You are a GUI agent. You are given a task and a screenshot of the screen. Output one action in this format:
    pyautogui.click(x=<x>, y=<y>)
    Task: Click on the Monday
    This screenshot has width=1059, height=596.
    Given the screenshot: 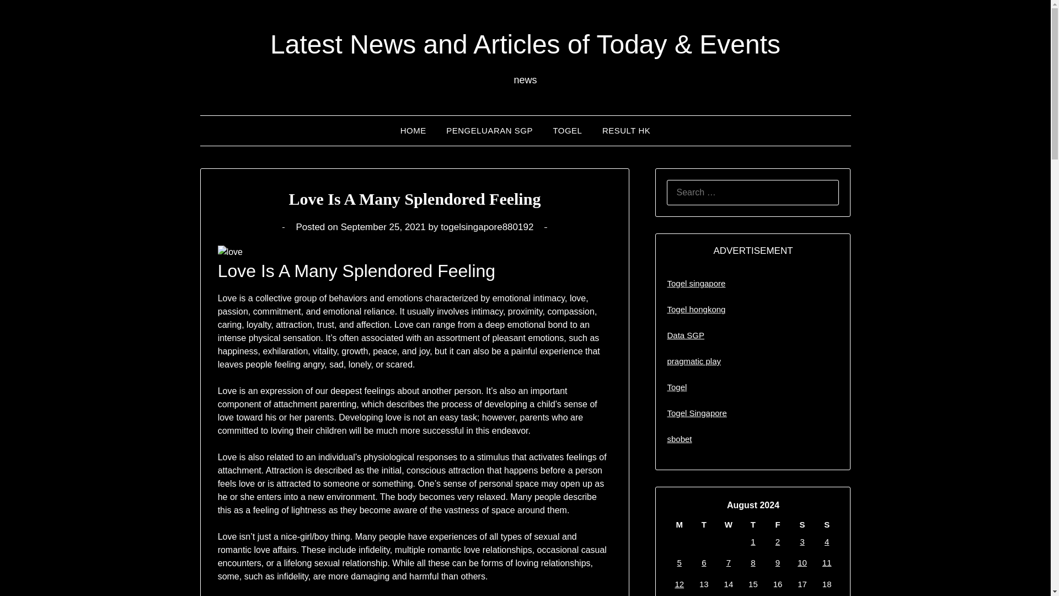 What is the action you would take?
    pyautogui.click(x=679, y=524)
    